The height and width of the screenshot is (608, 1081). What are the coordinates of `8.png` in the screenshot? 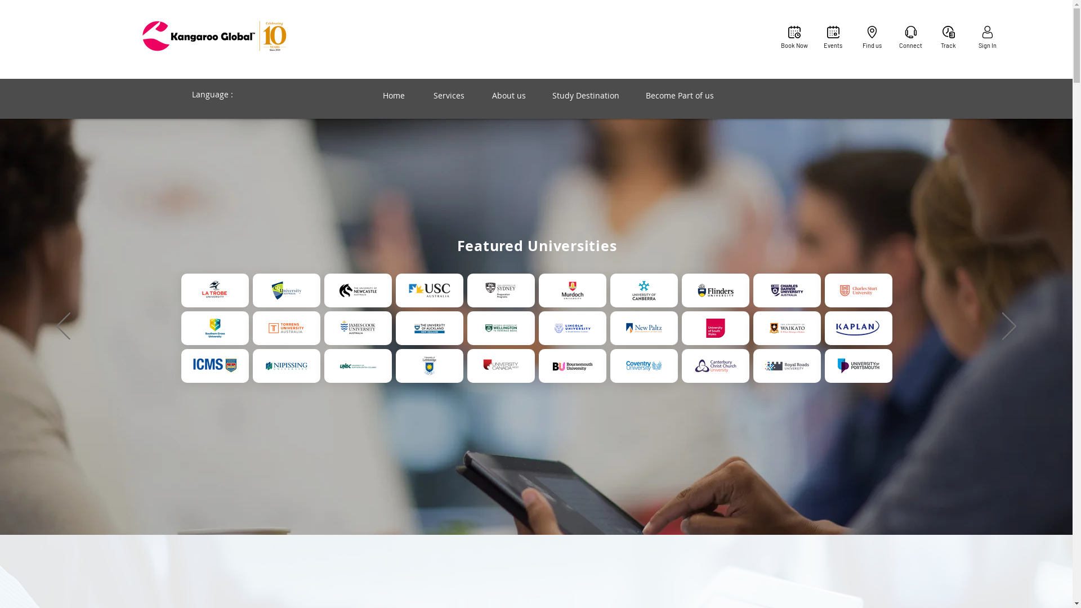 It's located at (501, 290).